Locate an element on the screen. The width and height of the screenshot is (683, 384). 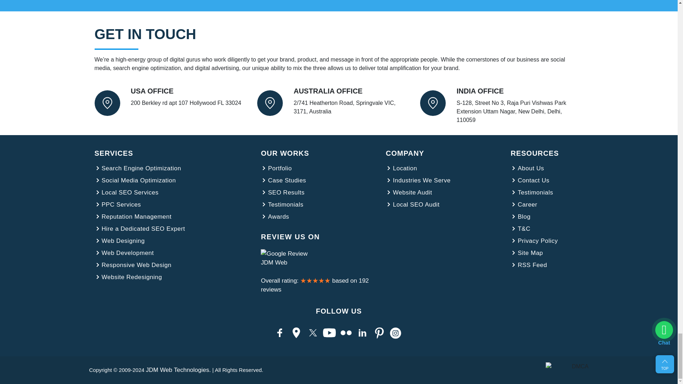
DMCA is located at coordinates (567, 370).